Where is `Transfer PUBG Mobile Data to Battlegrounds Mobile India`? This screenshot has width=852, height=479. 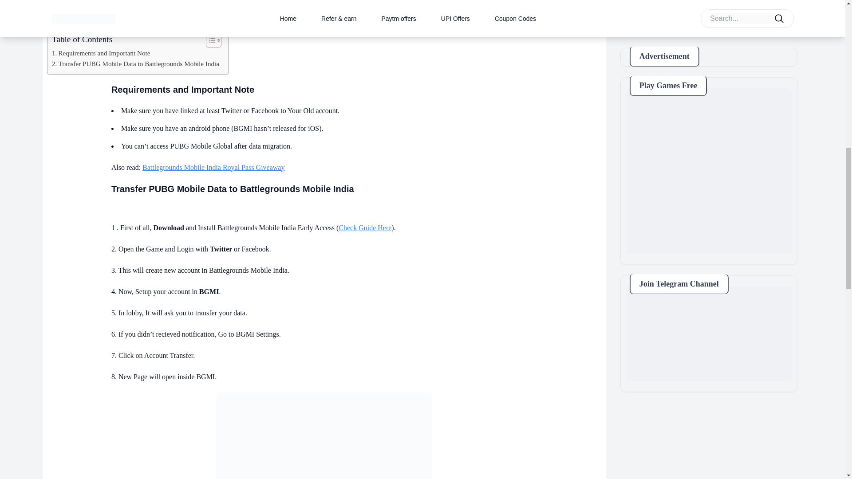 Transfer PUBG Mobile Data to Battlegrounds Mobile India is located at coordinates (324, 436).